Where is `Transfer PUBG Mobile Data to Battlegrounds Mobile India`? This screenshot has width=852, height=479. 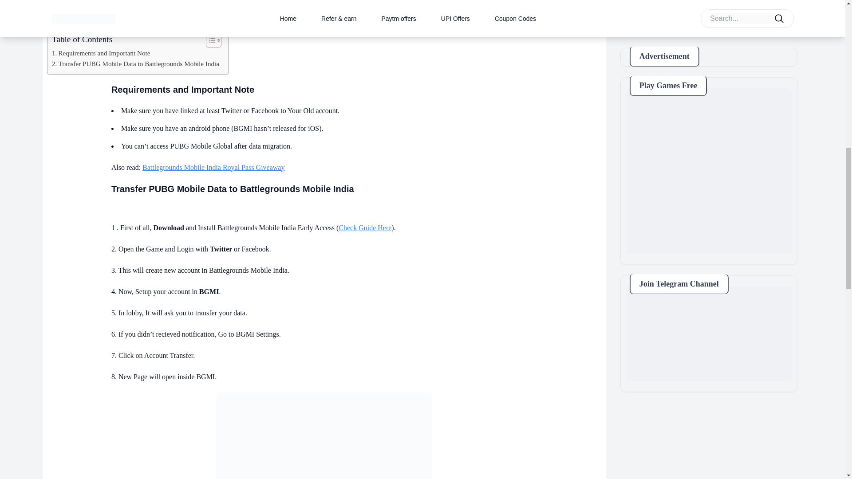 Transfer PUBG Mobile Data to Battlegrounds Mobile India is located at coordinates (324, 436).